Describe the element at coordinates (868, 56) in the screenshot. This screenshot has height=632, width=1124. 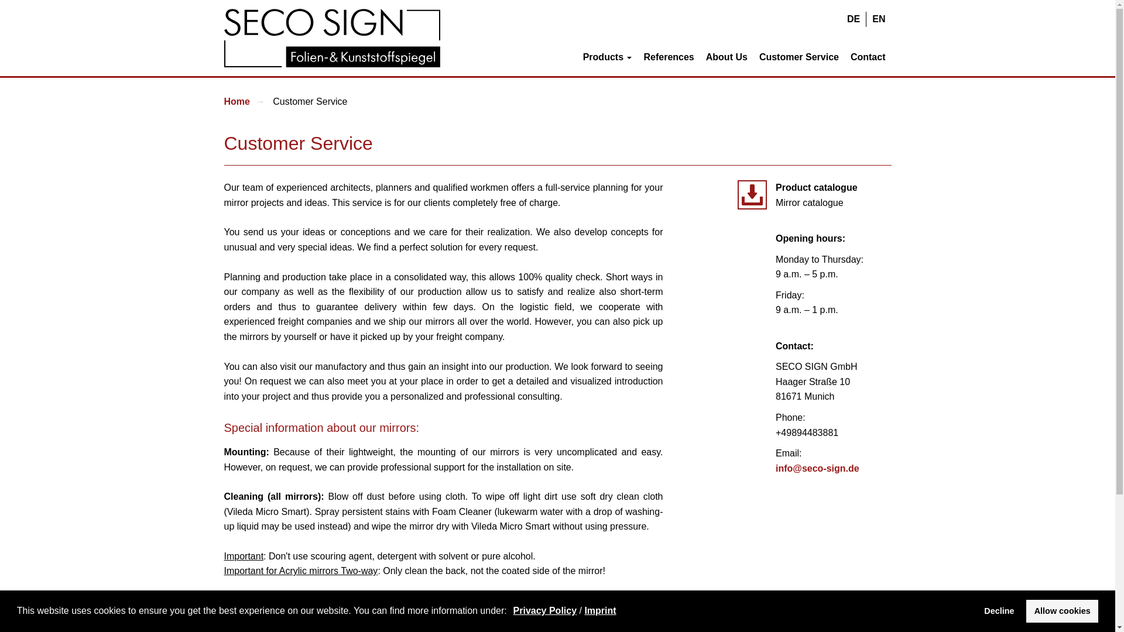
I see `Contact` at that location.